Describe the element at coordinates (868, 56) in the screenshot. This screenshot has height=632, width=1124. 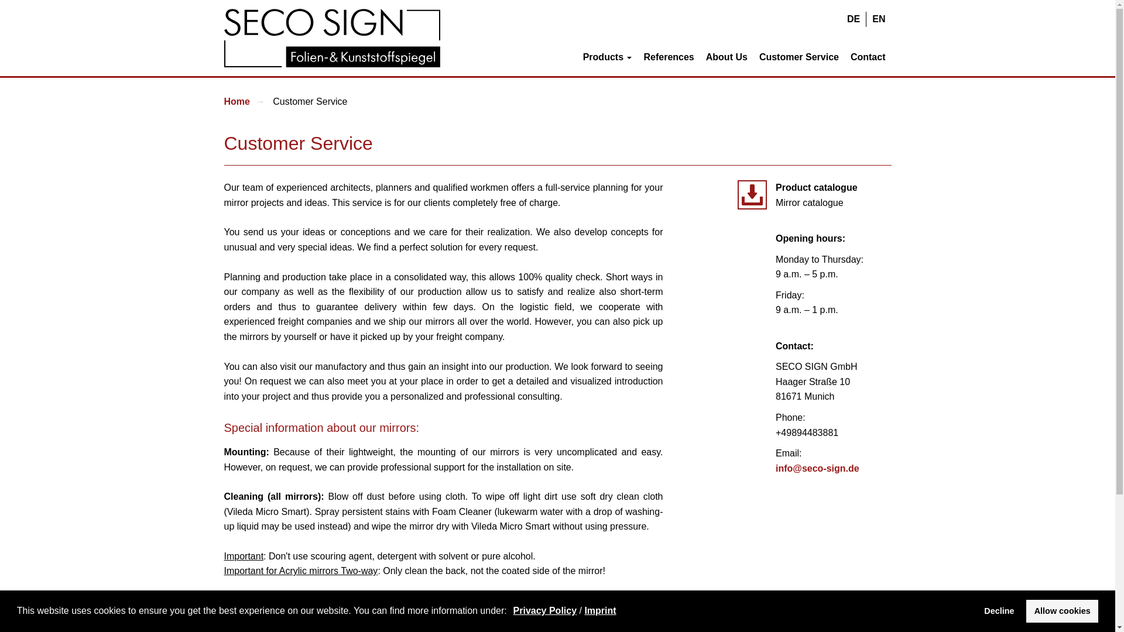
I see `Contact` at that location.